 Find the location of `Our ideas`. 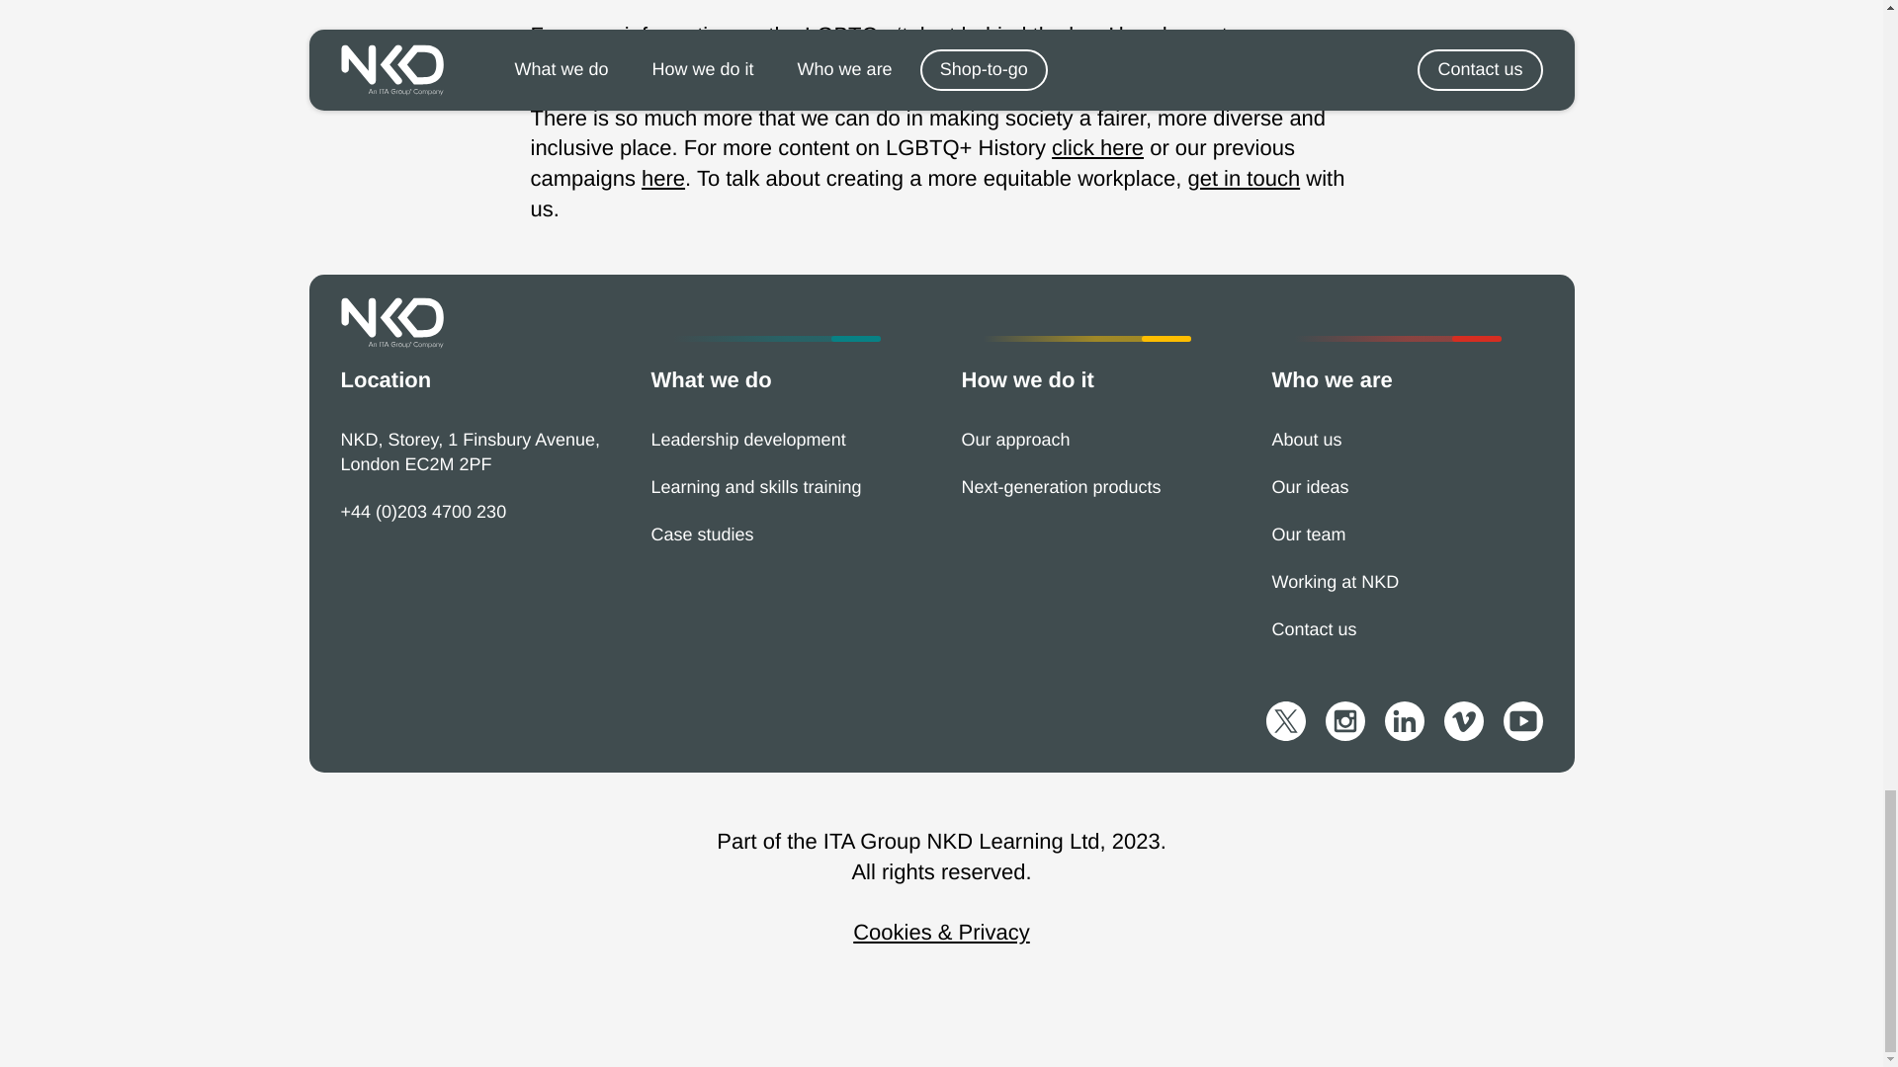

Our ideas is located at coordinates (1309, 486).